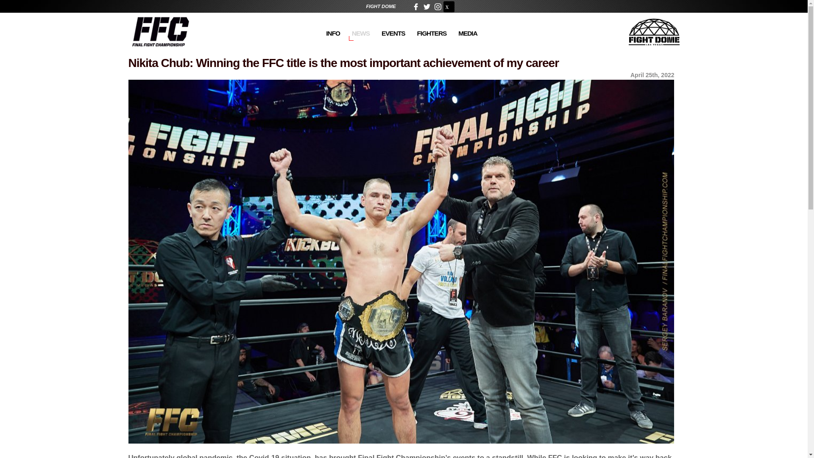  What do you see at coordinates (432, 25) in the screenshot?
I see `FIGHTERS` at bounding box center [432, 25].